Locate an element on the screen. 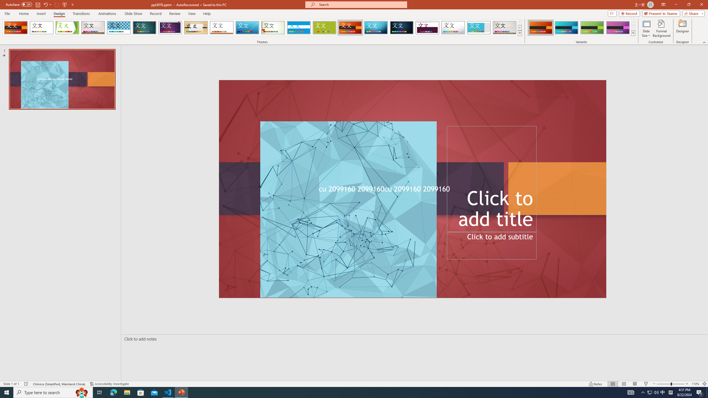 Image resolution: width=708 pixels, height=398 pixels. Organic is located at coordinates (196, 28).